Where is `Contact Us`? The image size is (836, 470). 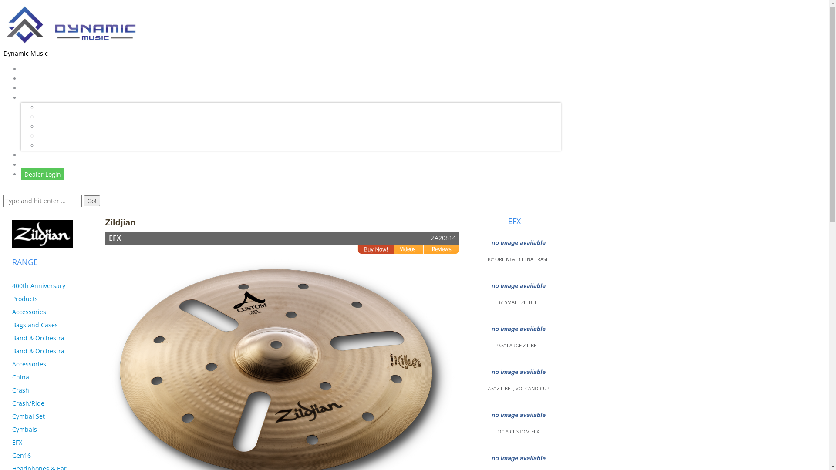
Contact Us is located at coordinates (37, 164).